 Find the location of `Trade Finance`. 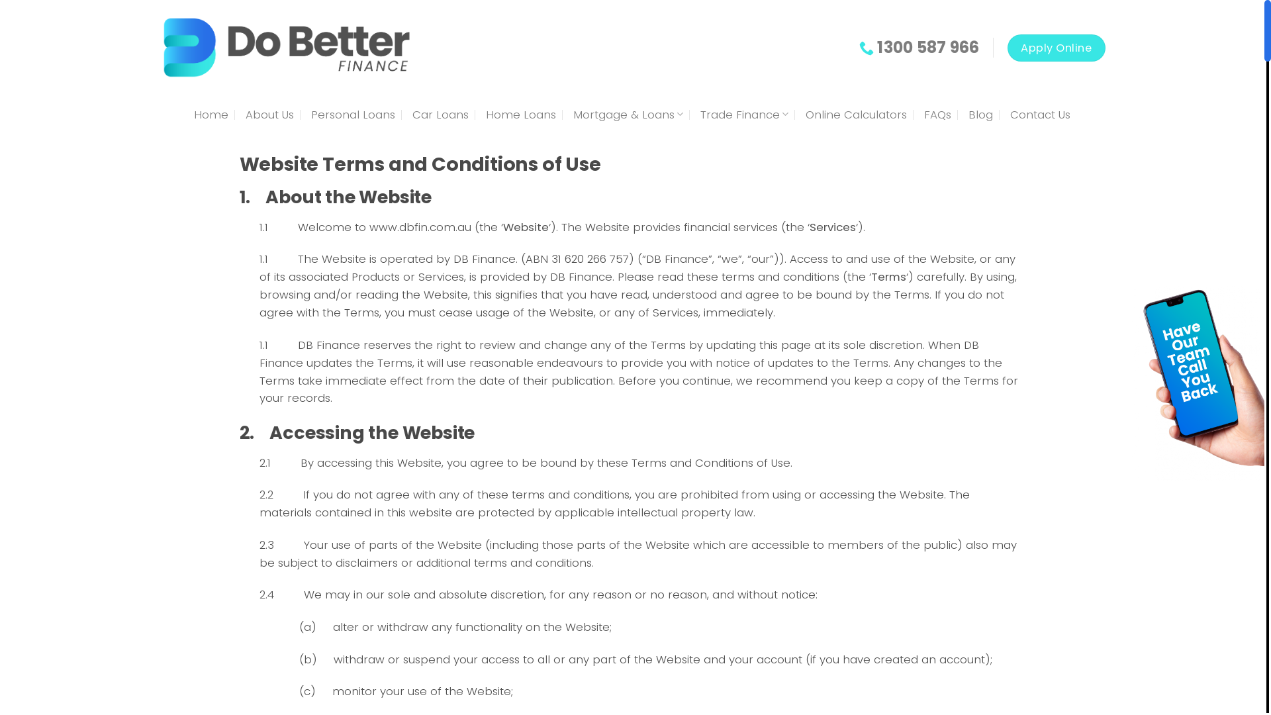

Trade Finance is located at coordinates (744, 114).